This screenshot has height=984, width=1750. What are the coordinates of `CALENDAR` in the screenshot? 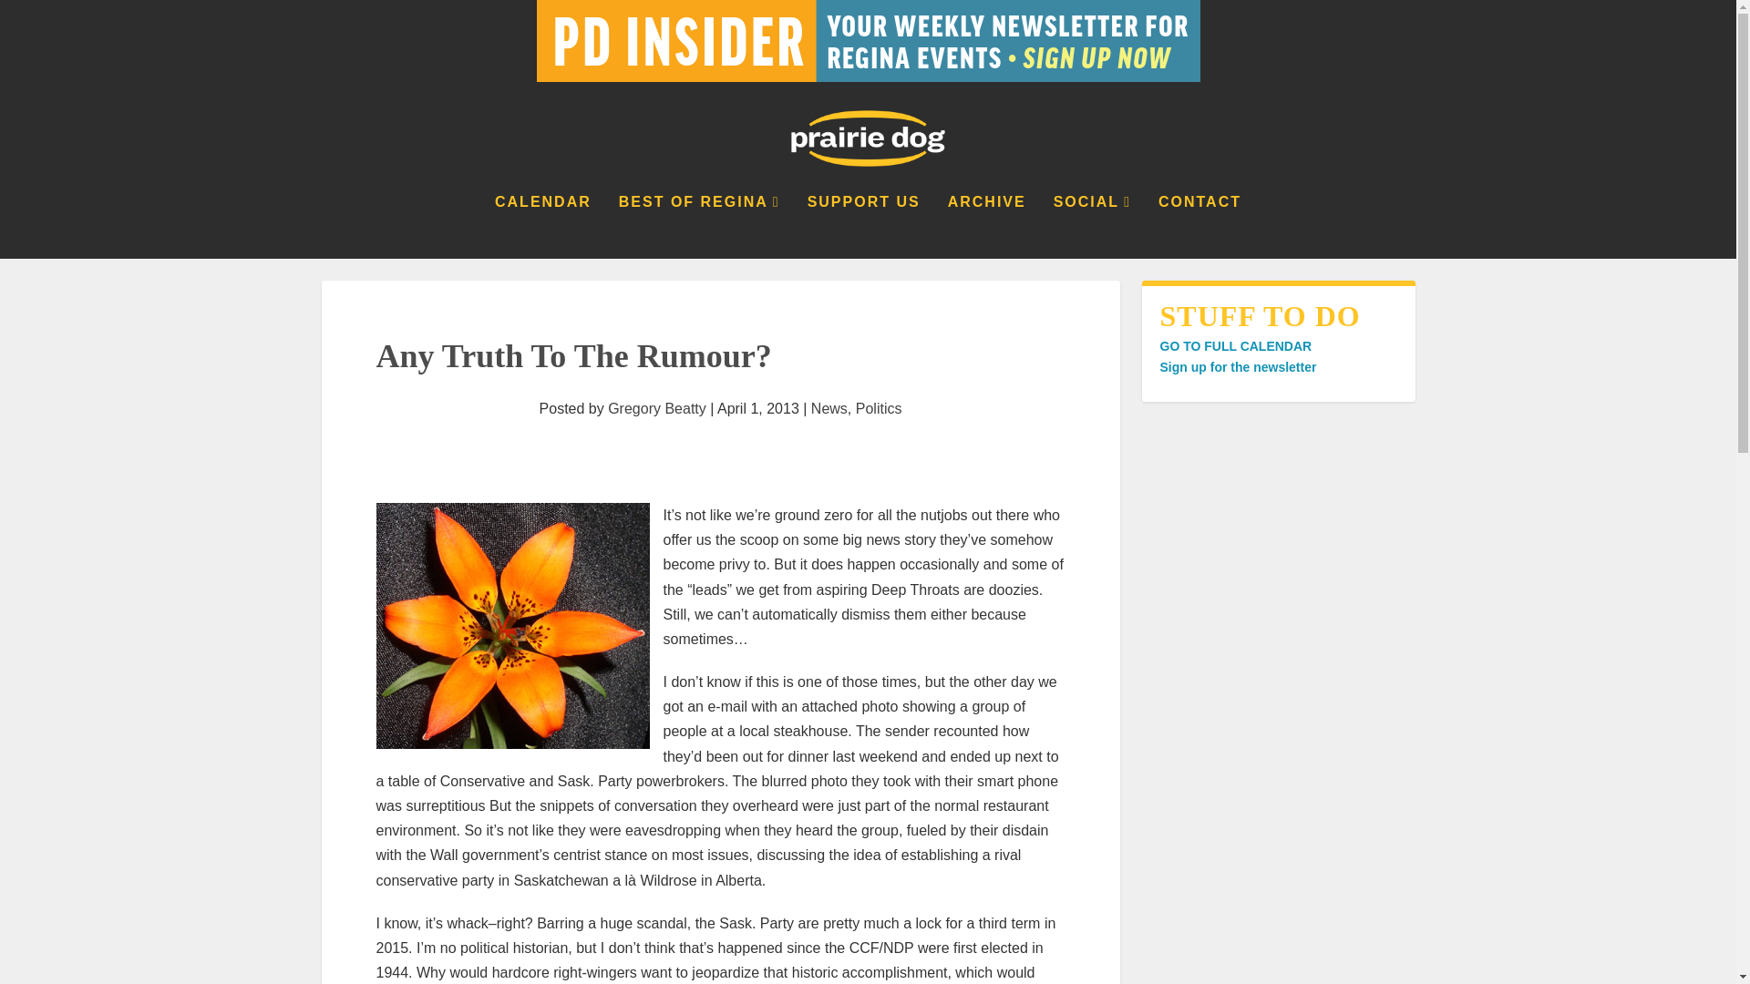 It's located at (543, 226).